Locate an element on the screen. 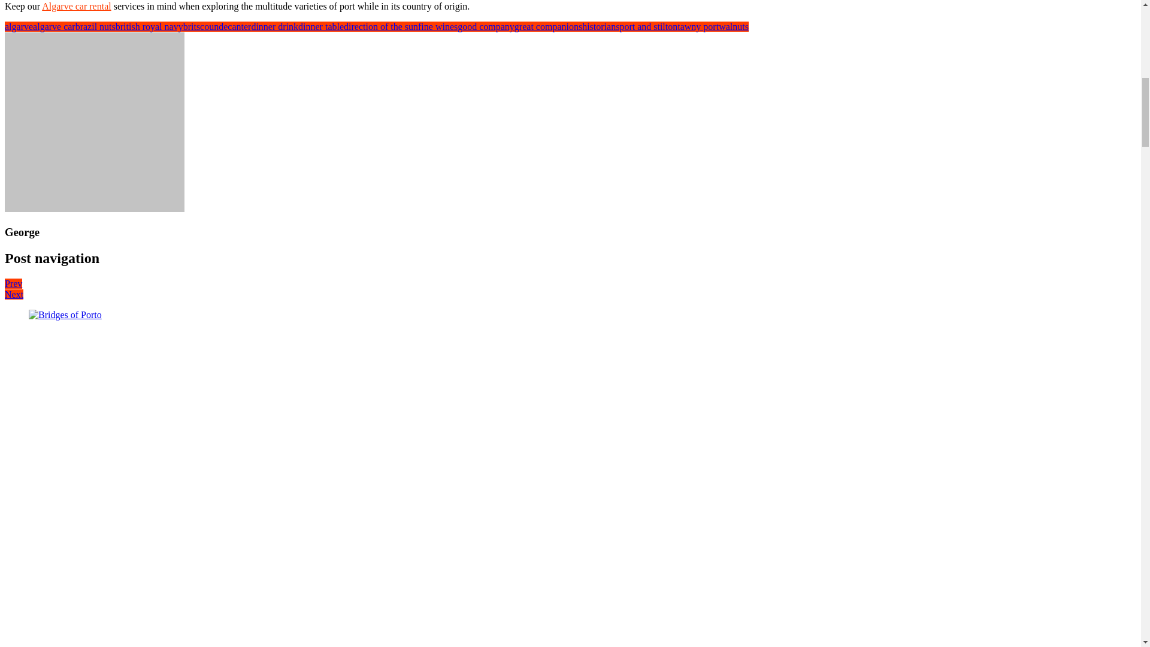 This screenshot has height=647, width=1150. port and stilton is located at coordinates (648, 26).